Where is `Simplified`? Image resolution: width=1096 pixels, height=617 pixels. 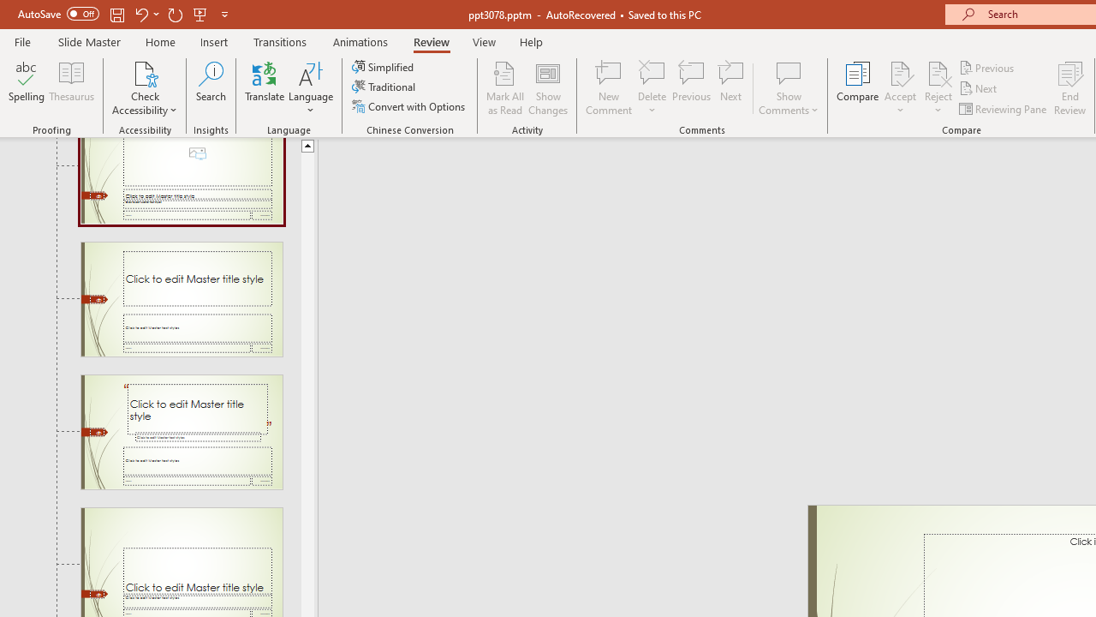 Simplified is located at coordinates (384, 67).